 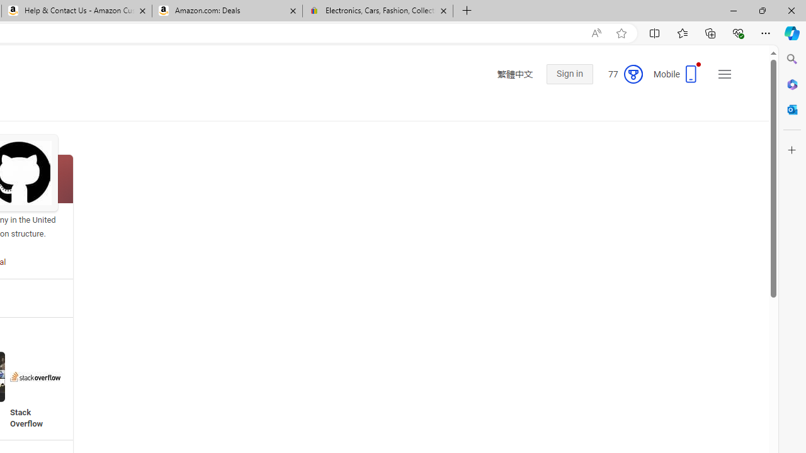 What do you see at coordinates (35, 376) in the screenshot?
I see `Stack Overflow` at bounding box center [35, 376].